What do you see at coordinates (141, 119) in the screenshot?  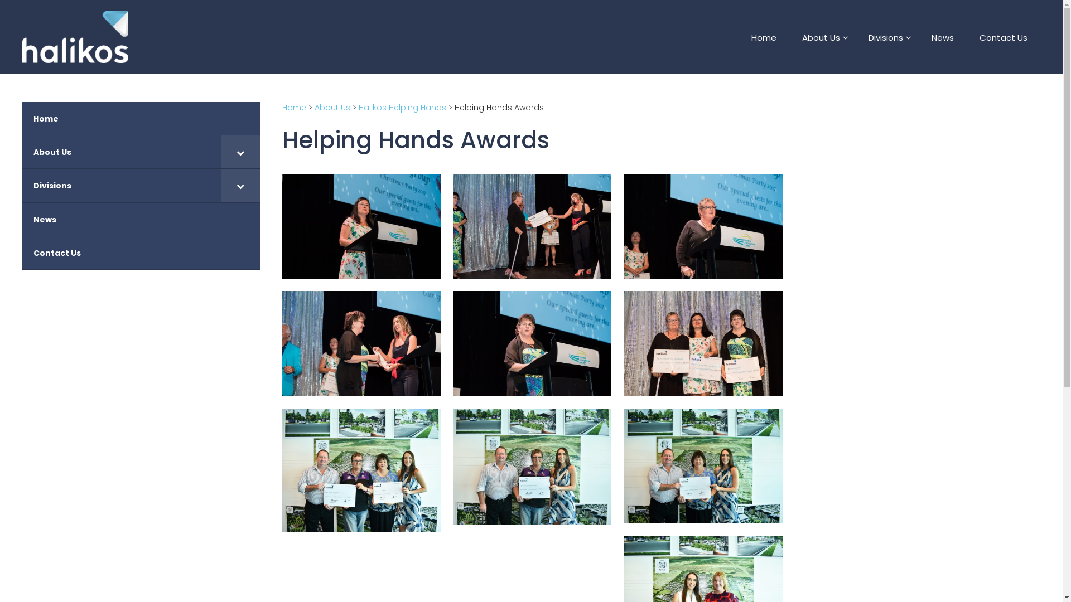 I see `Home` at bounding box center [141, 119].